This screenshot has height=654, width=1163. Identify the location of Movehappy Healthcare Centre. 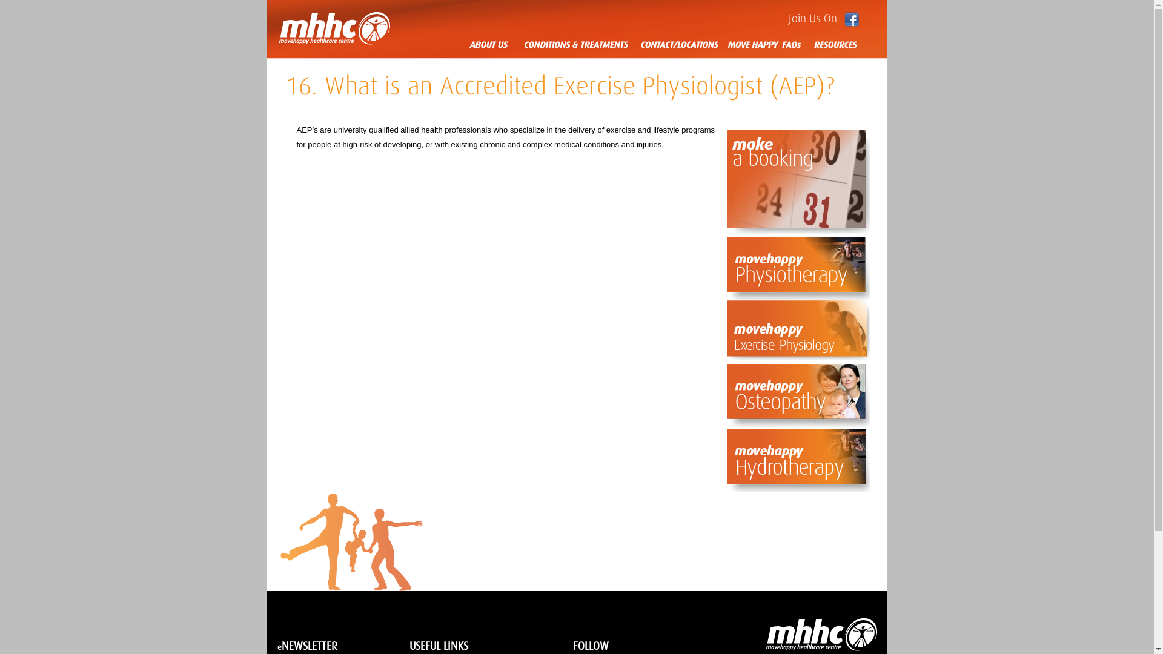
(334, 28).